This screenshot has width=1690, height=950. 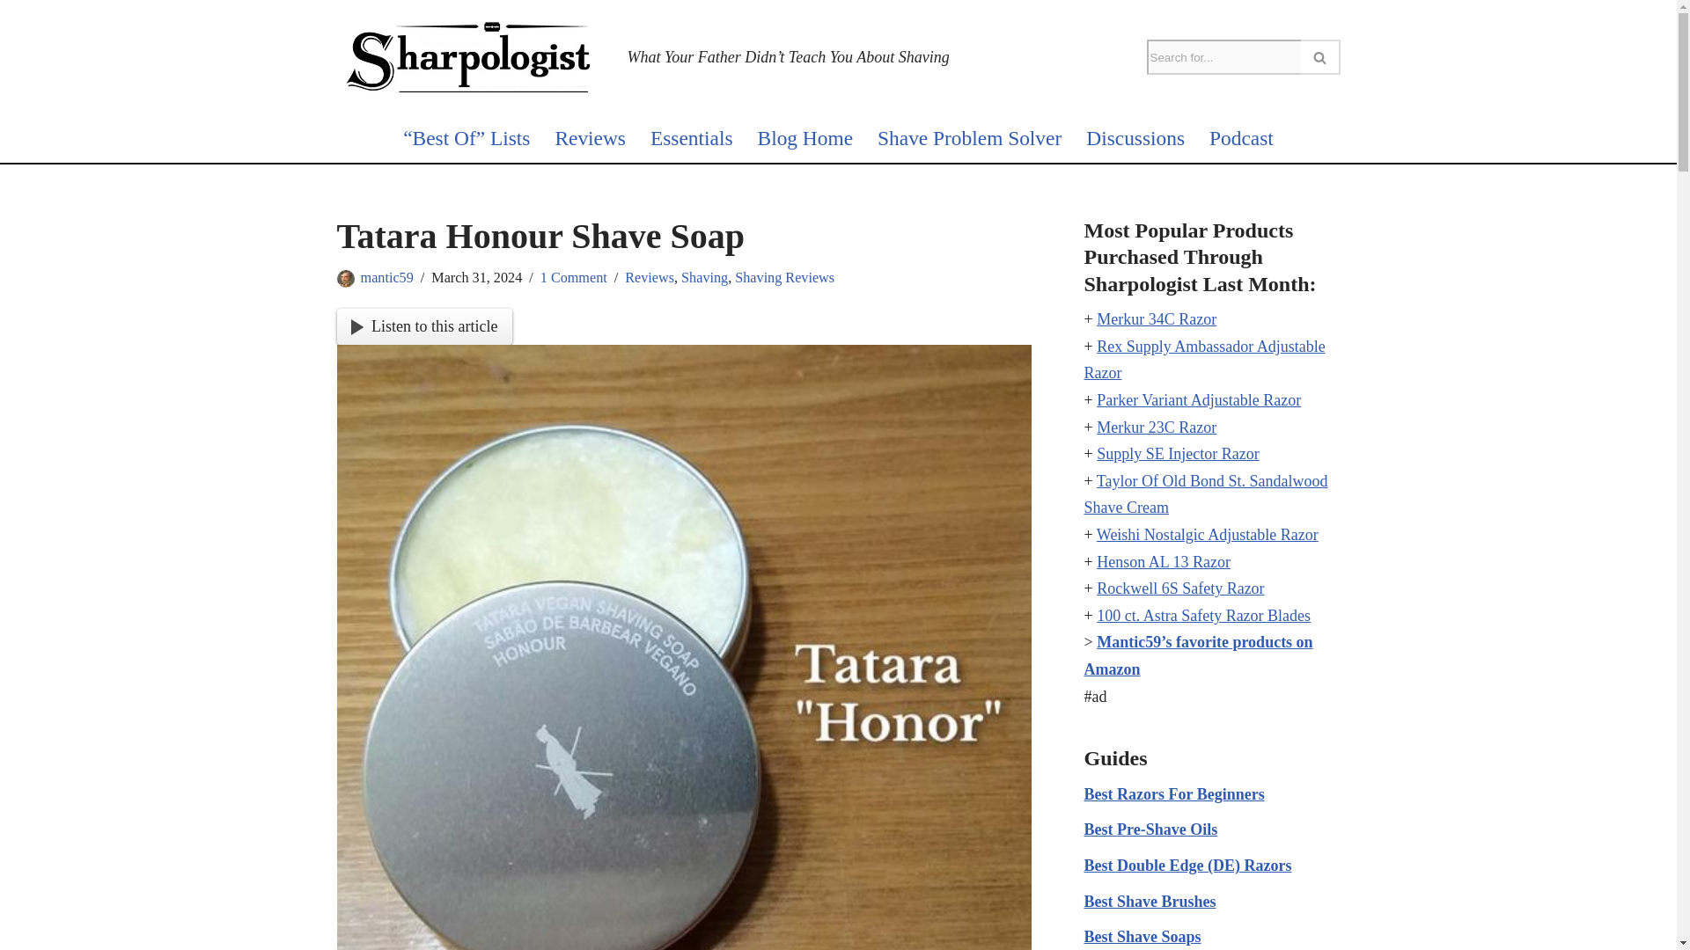 I want to click on Podcast, so click(x=1241, y=138).